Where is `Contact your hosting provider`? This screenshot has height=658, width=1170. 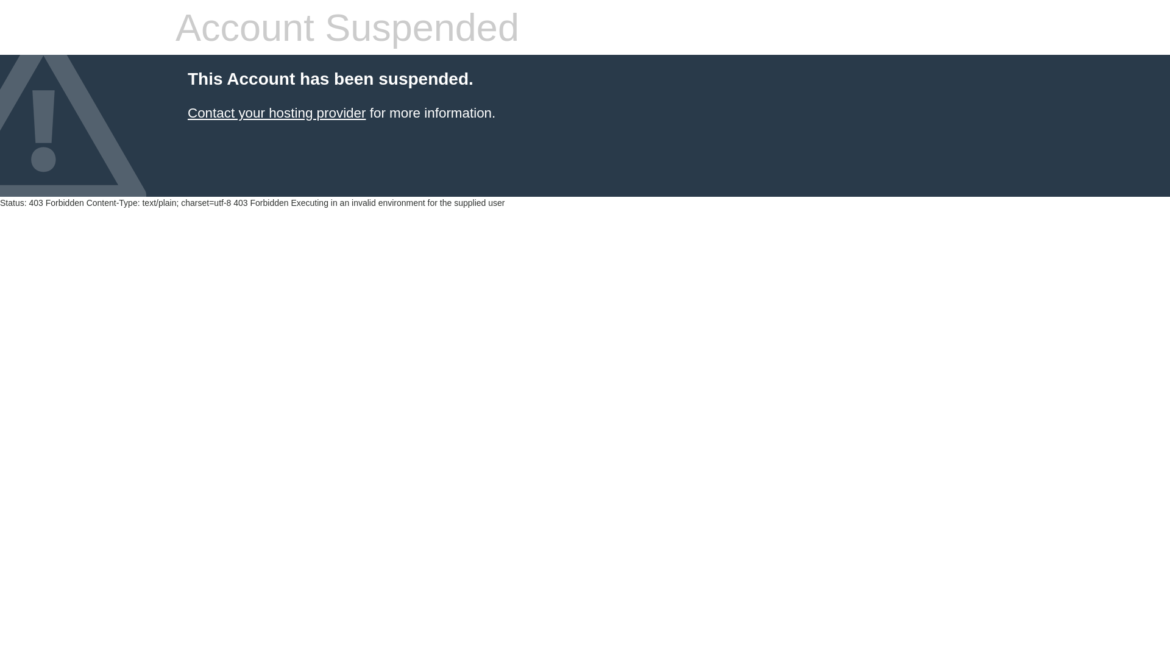 Contact your hosting provider is located at coordinates (277, 113).